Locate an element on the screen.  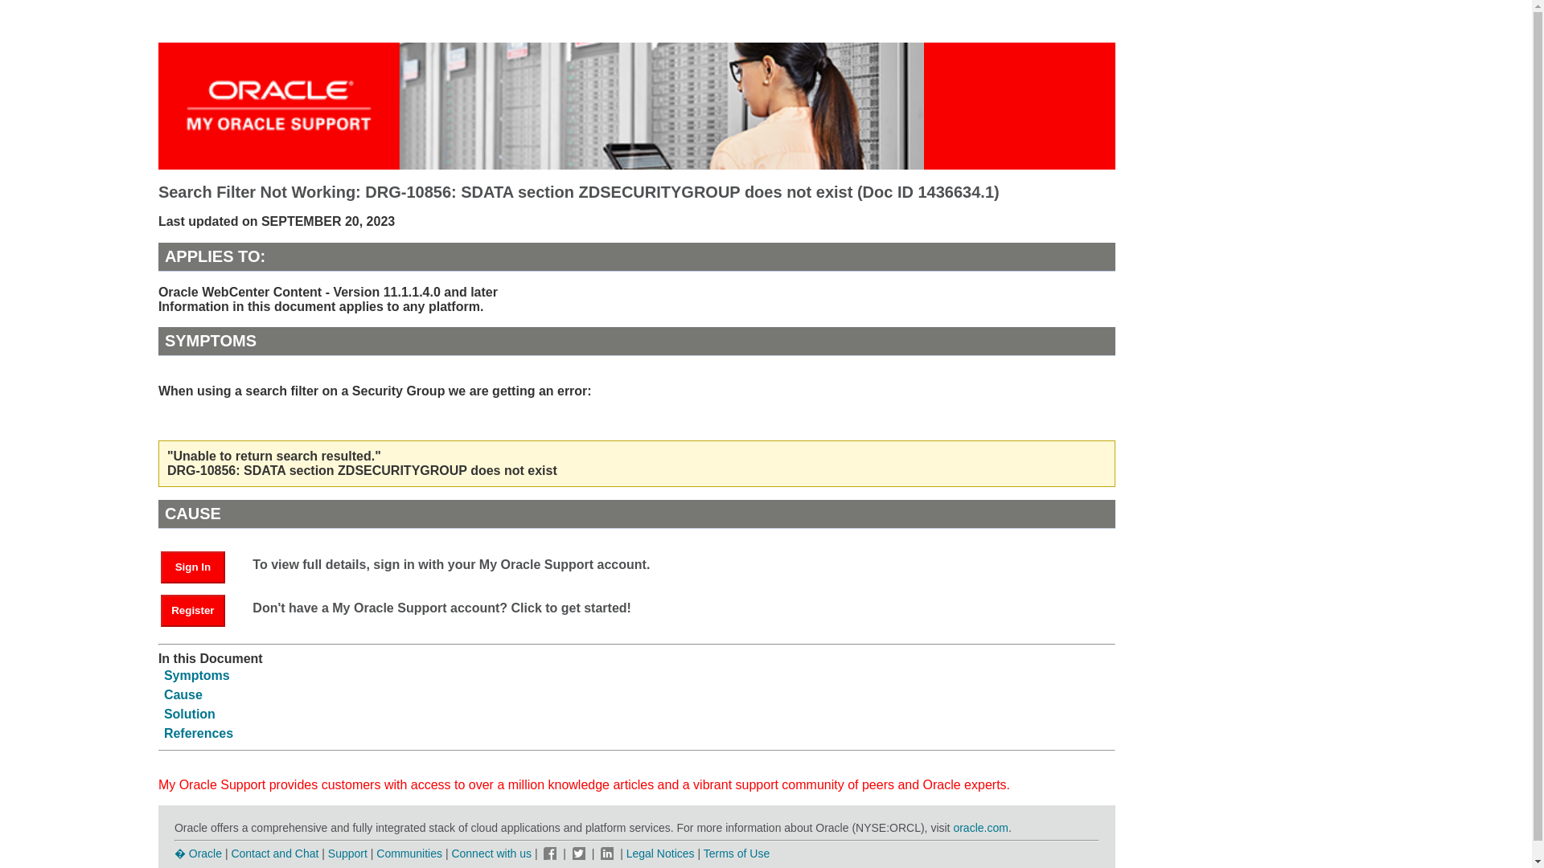
Register is located at coordinates (193, 610).